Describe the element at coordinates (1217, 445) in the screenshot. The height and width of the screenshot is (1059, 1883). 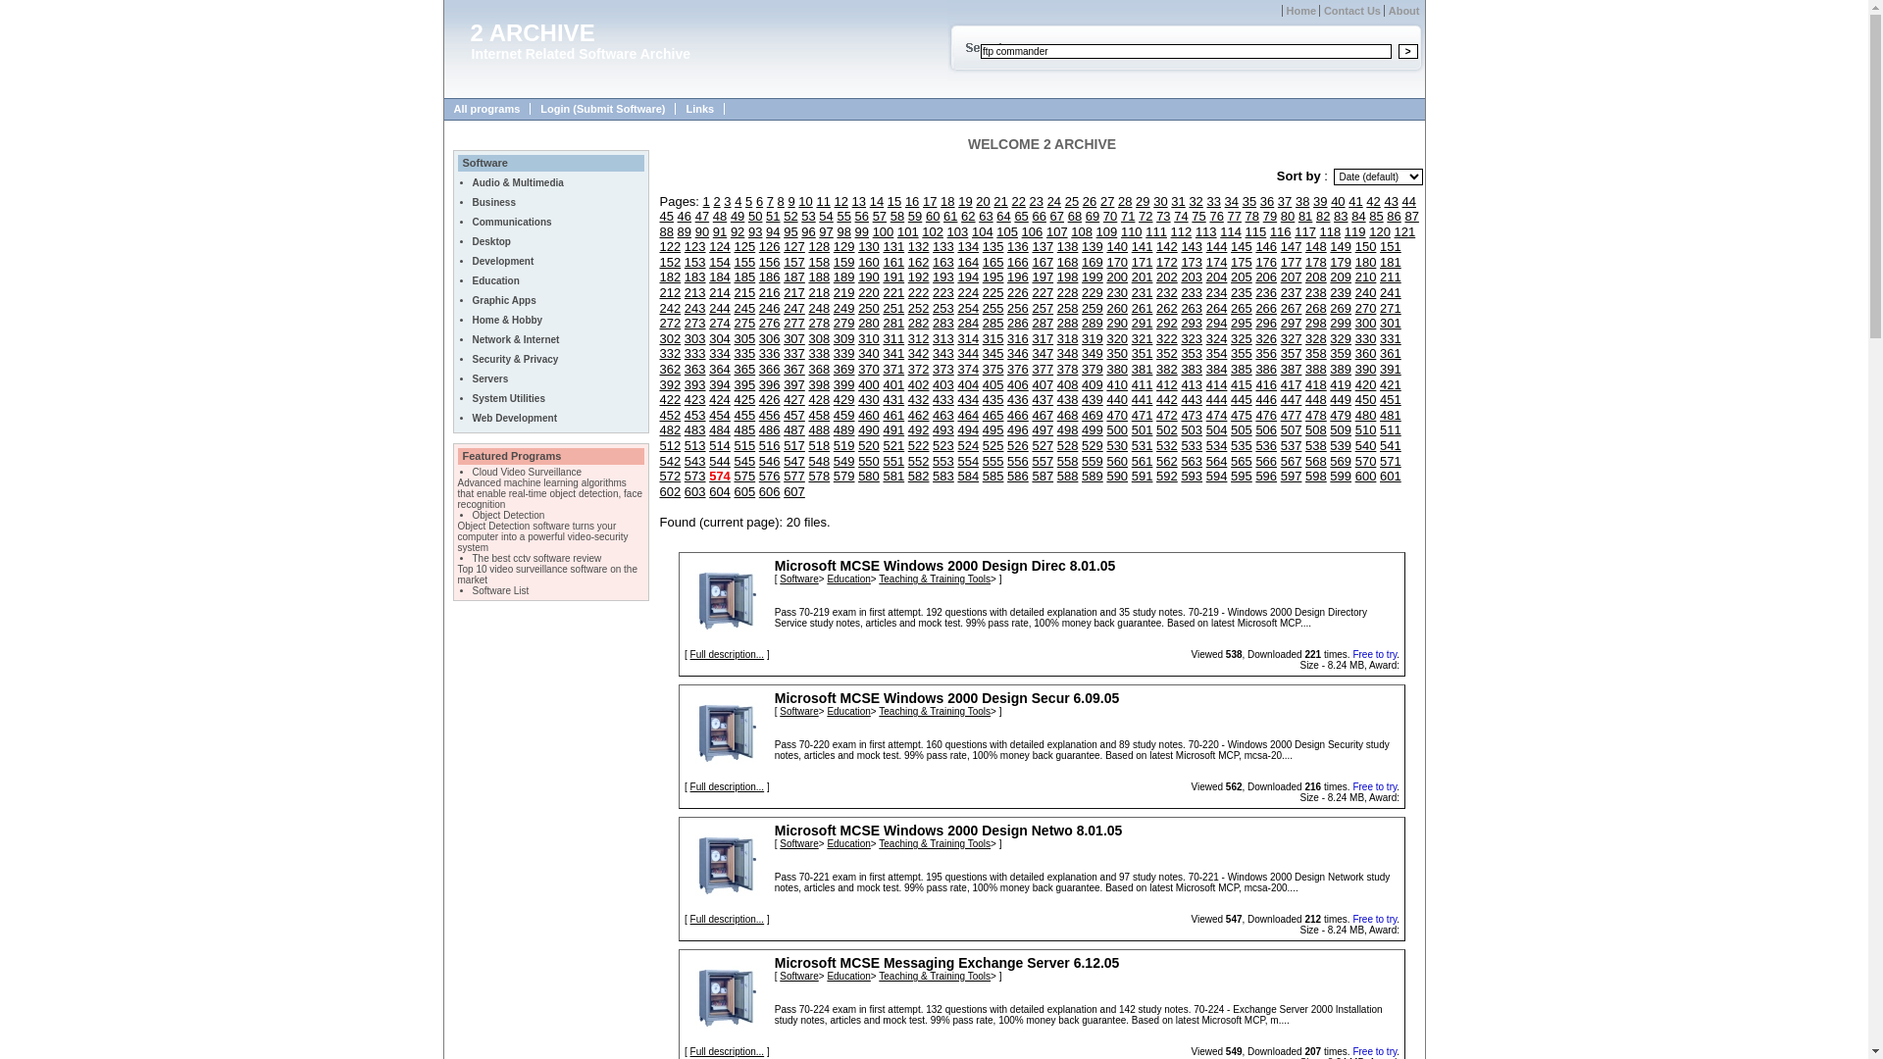
I see `534` at that location.